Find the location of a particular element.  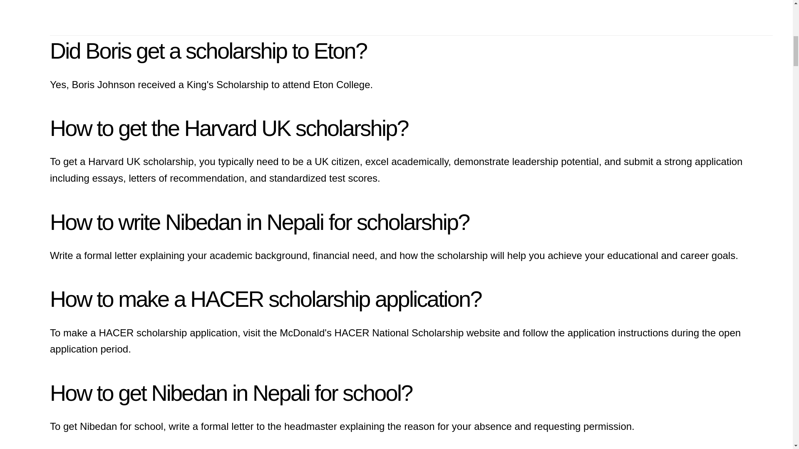

How to get the Harvard UK scholarship? is located at coordinates (229, 128).